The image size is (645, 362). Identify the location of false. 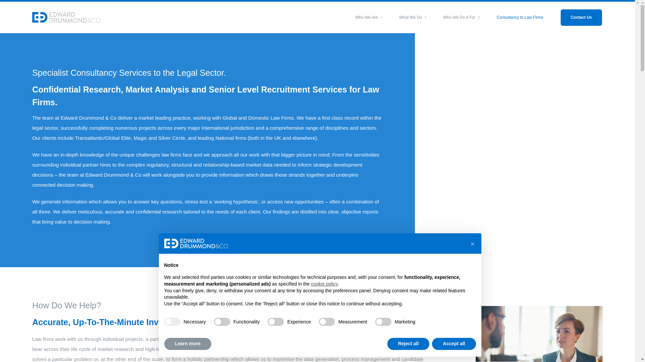
(383, 322).